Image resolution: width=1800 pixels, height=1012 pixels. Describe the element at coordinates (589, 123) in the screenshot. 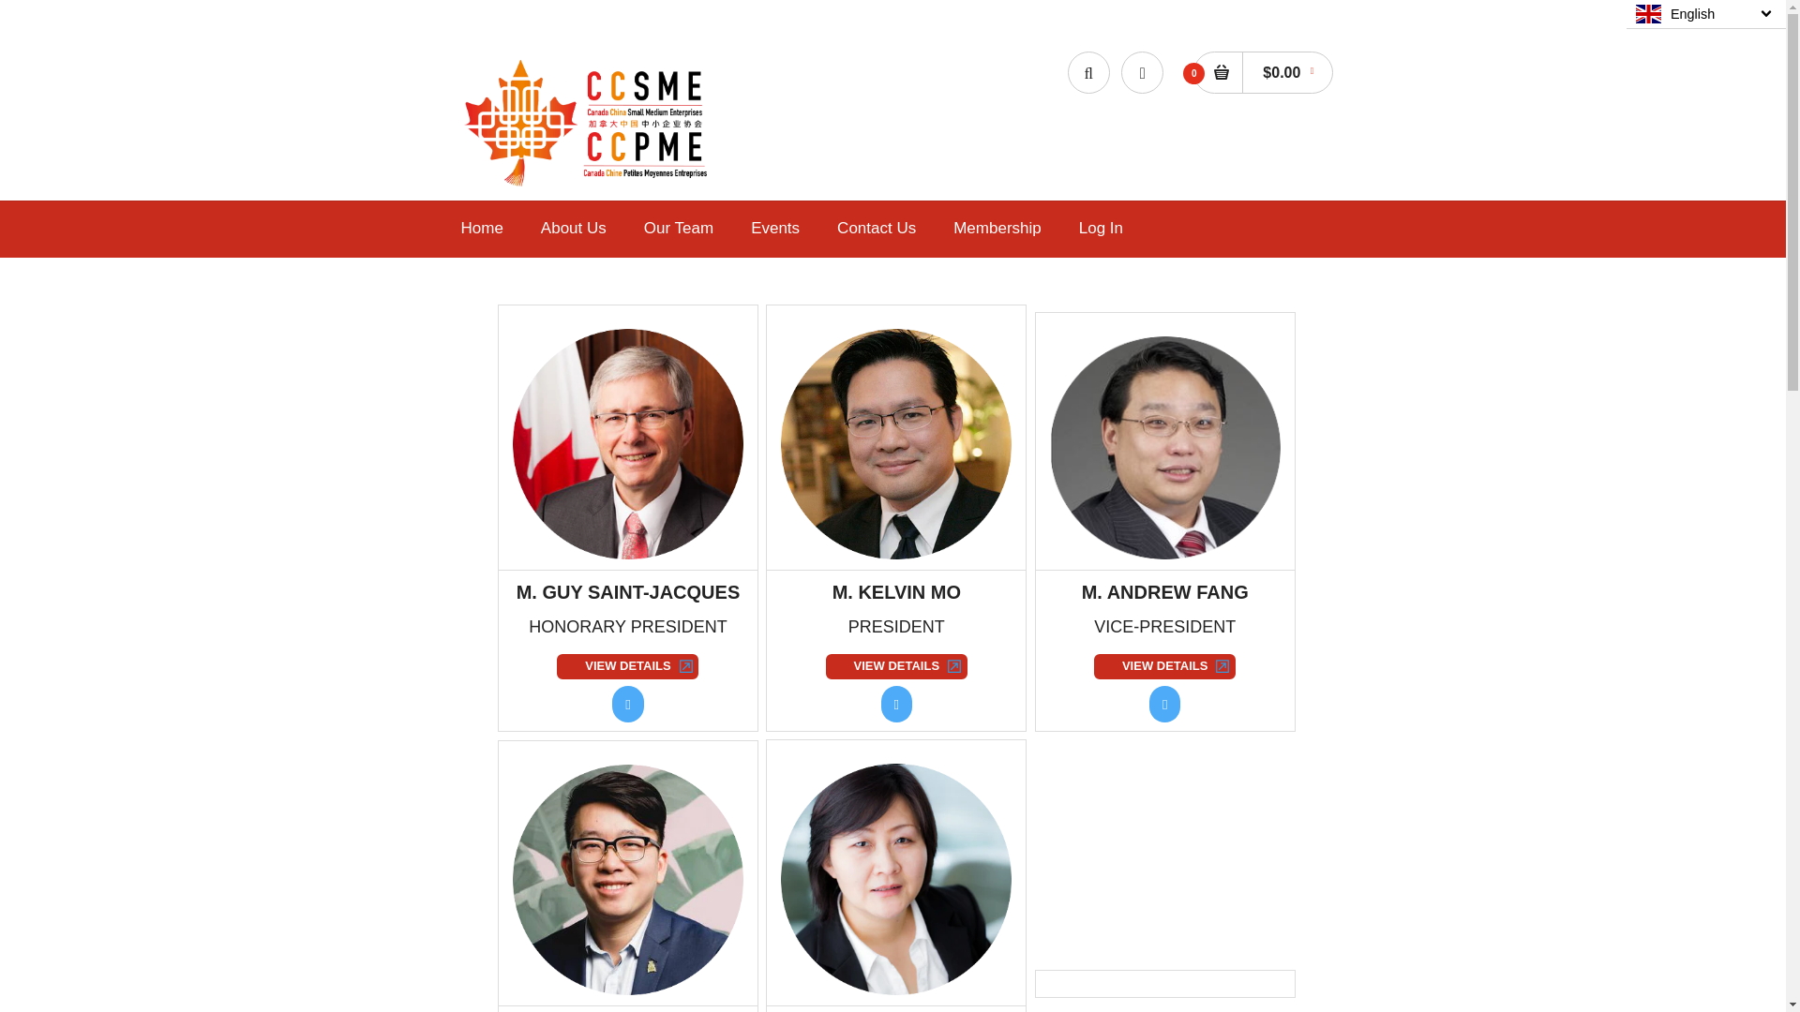

I see `ccsmes` at that location.